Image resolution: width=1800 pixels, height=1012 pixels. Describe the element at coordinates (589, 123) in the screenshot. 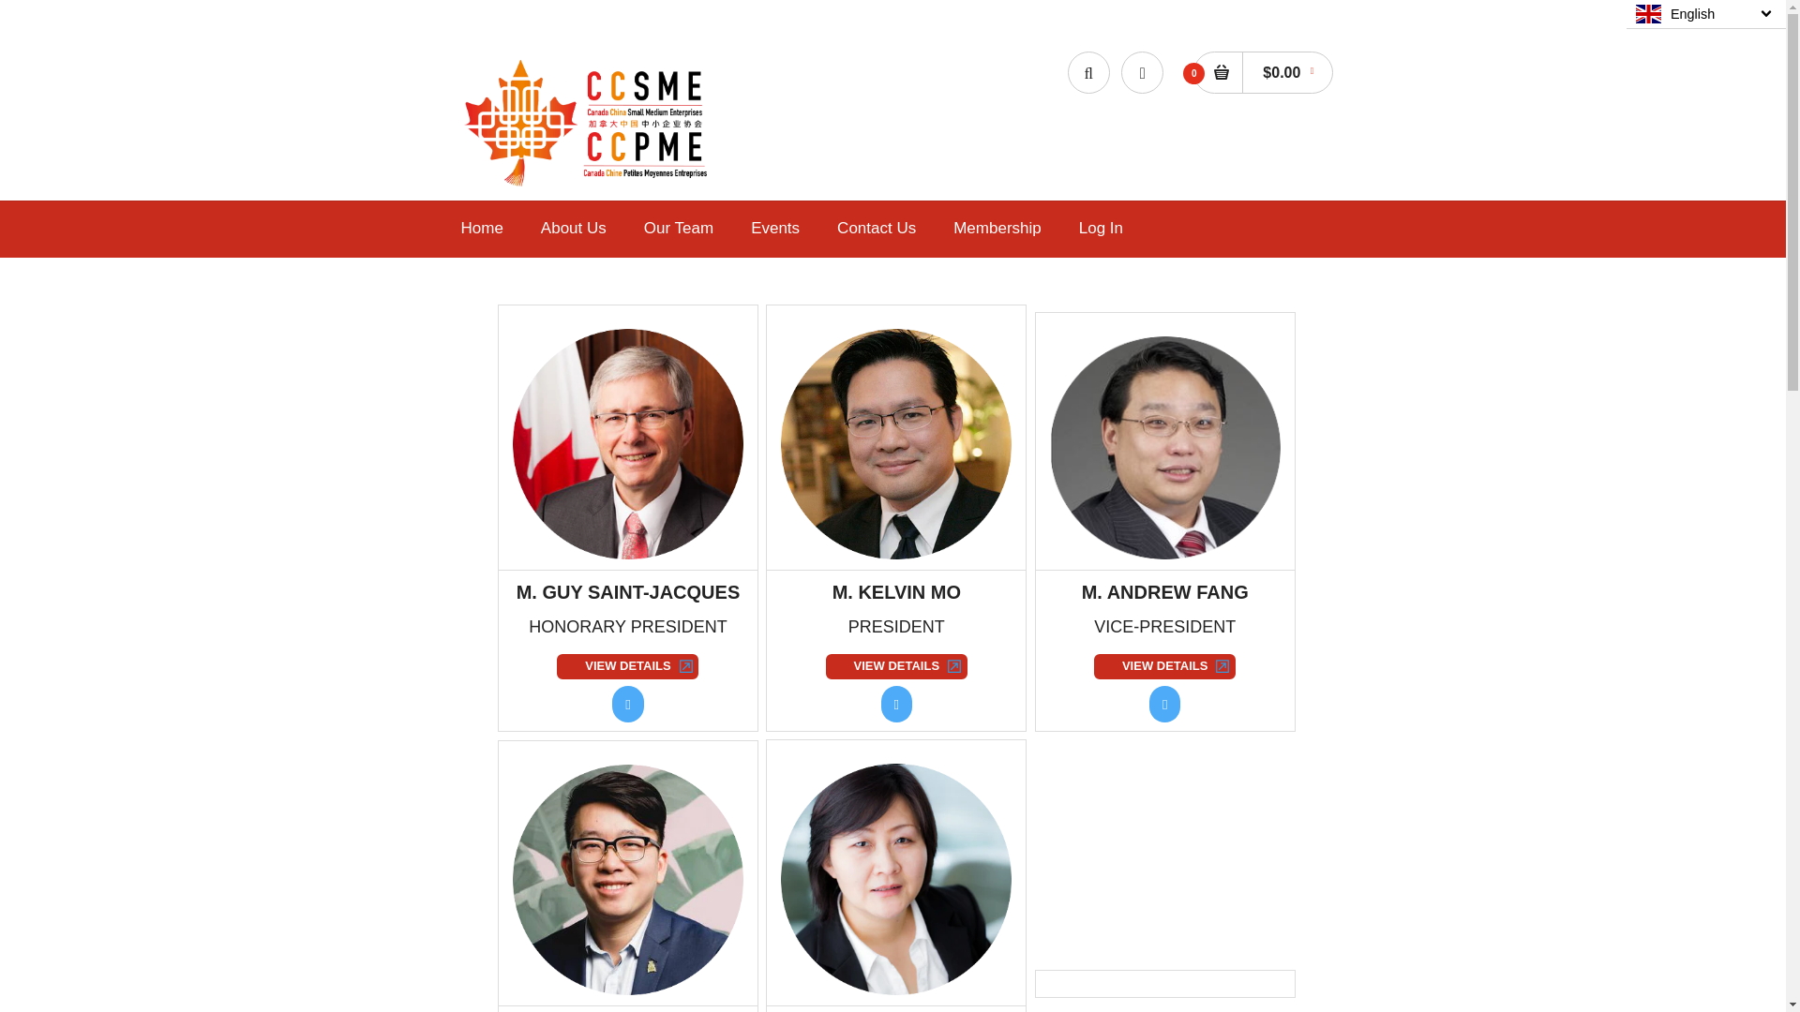

I see `ccsmes` at that location.